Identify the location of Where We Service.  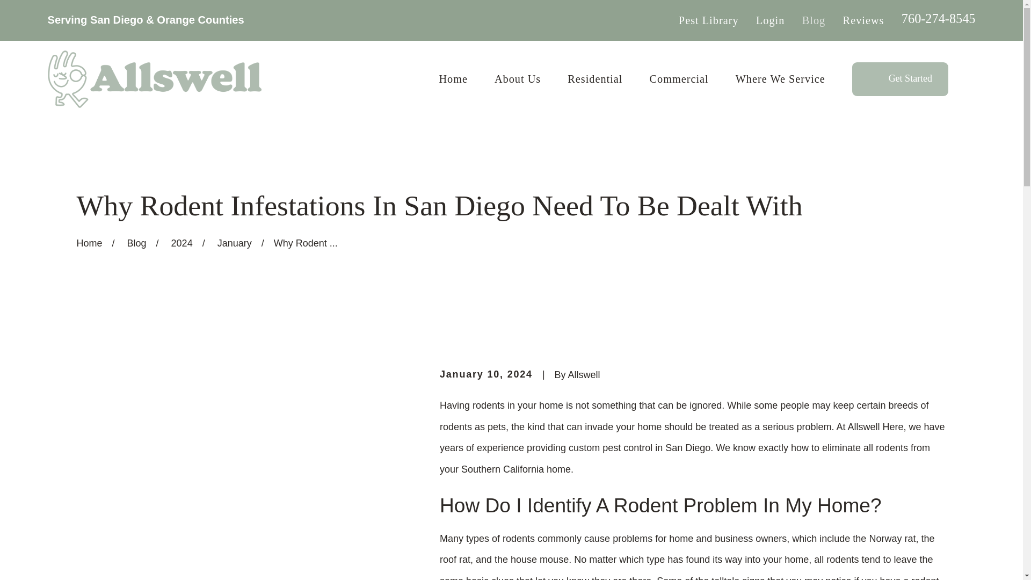
(781, 79).